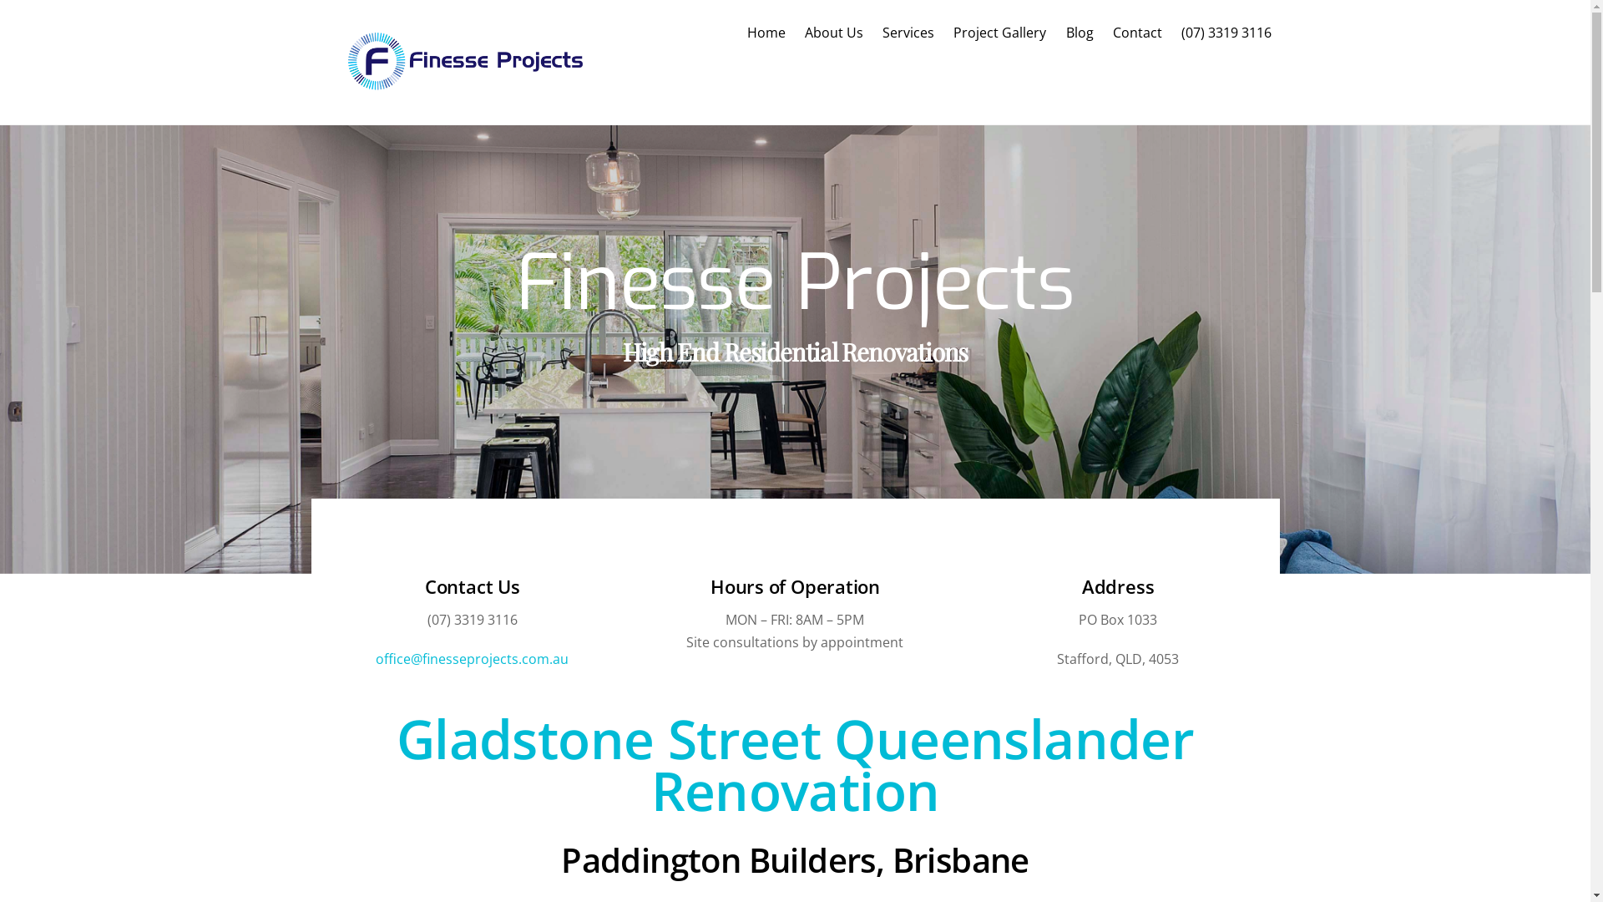 The image size is (1603, 902). I want to click on office@finesseprojects.com.au, so click(473, 659).